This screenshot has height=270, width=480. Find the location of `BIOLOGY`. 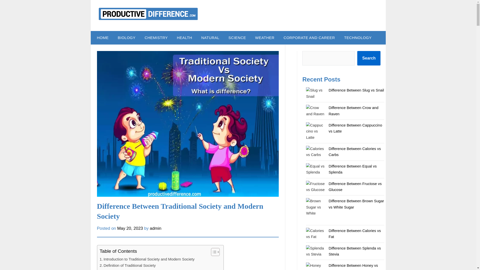

BIOLOGY is located at coordinates (126, 38).